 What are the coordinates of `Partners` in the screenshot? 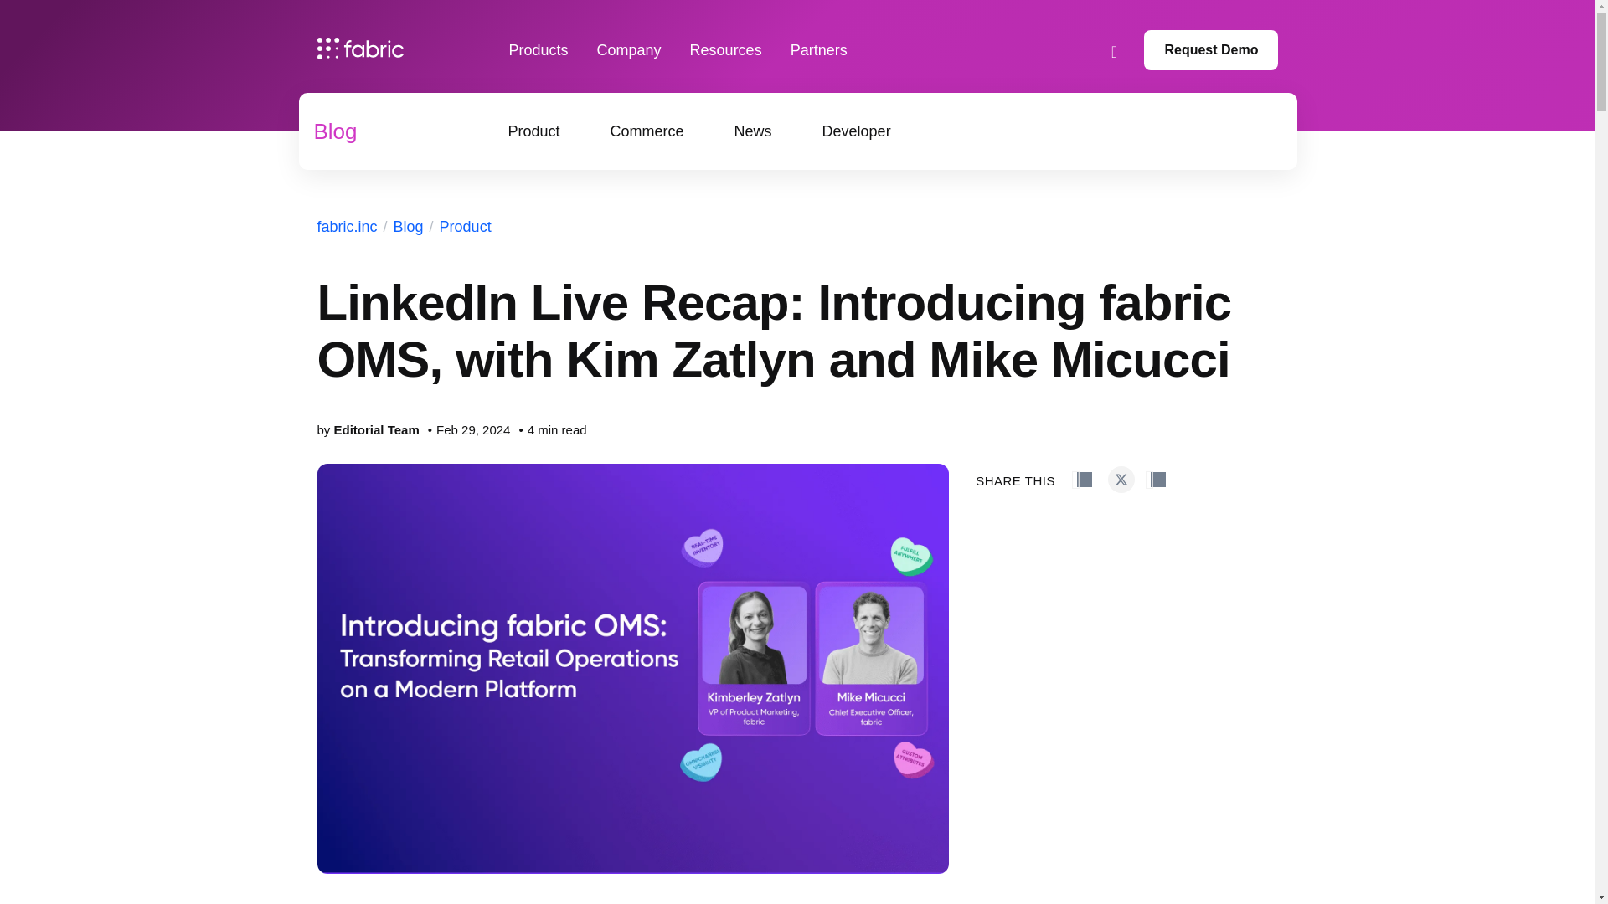 It's located at (819, 50).